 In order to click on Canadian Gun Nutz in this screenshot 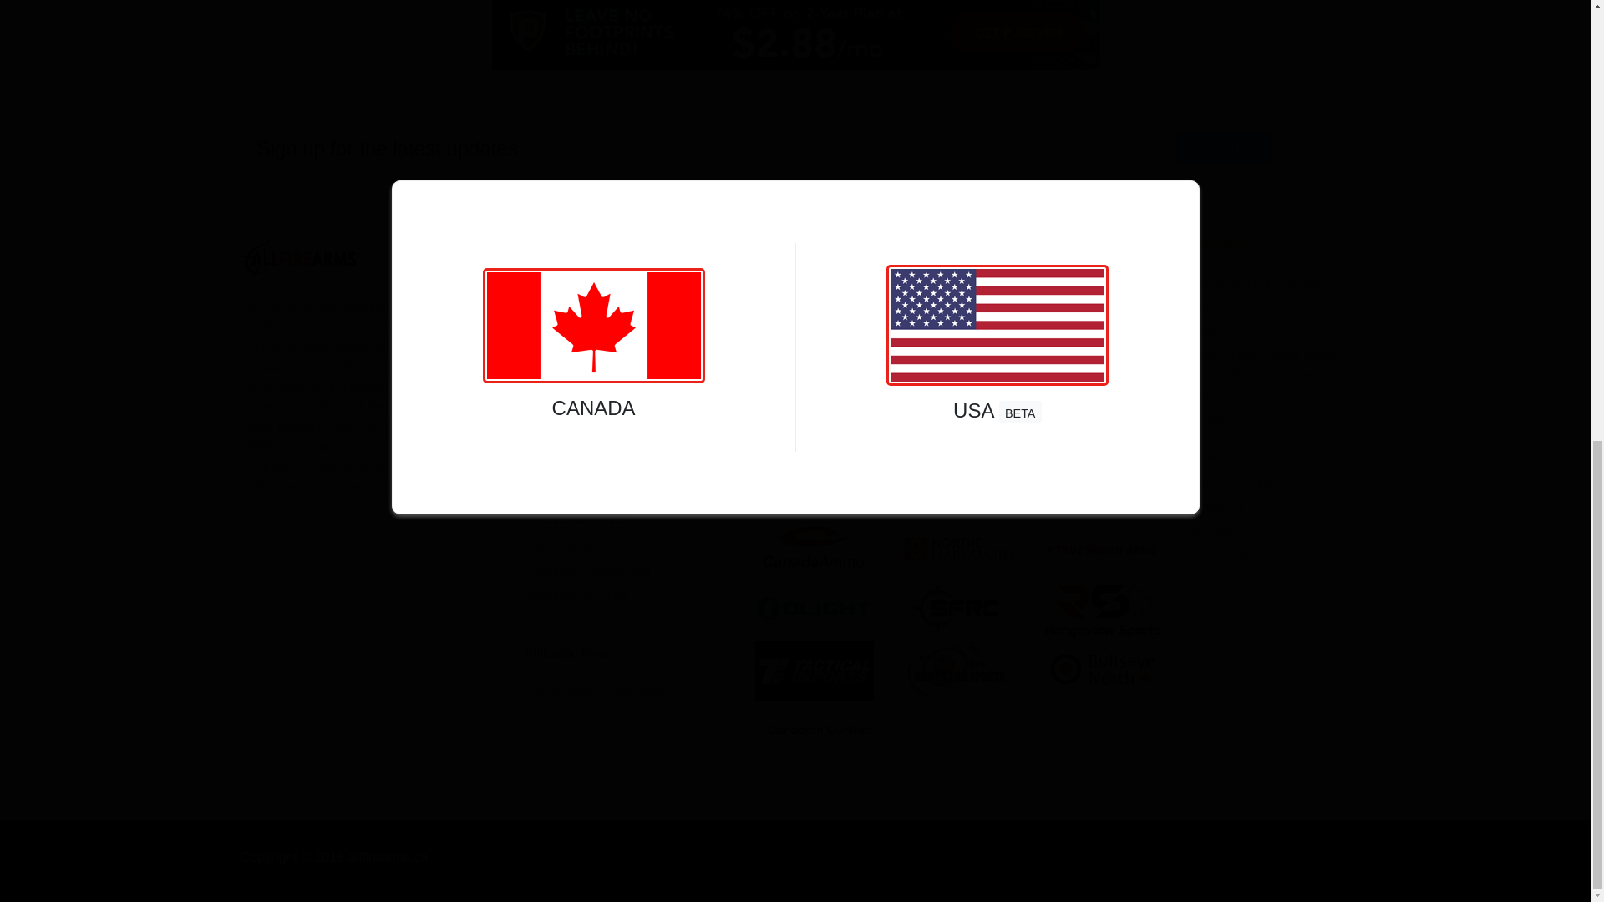, I will do `click(575, 284)`.